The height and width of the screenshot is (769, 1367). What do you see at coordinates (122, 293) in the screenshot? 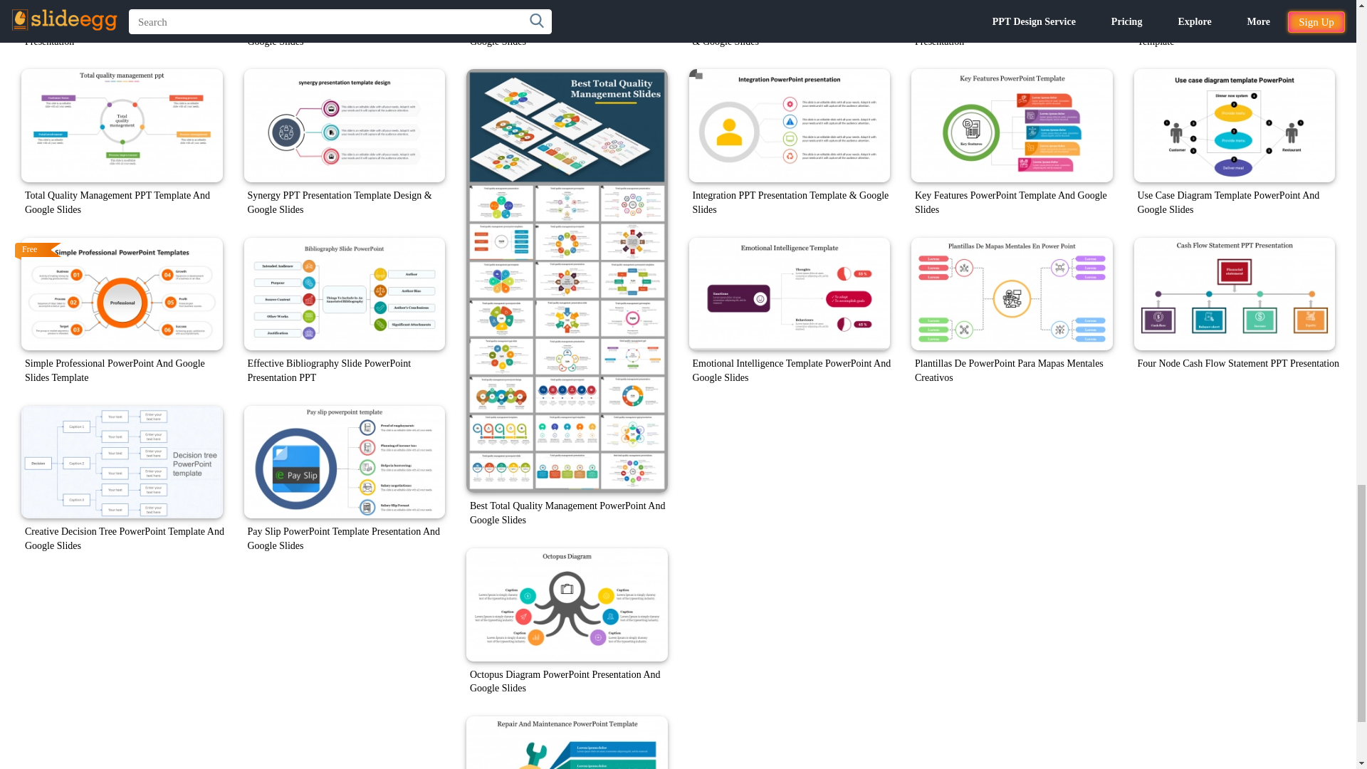
I see `Simple Professional PowerPoint And Google Slides Template` at bounding box center [122, 293].